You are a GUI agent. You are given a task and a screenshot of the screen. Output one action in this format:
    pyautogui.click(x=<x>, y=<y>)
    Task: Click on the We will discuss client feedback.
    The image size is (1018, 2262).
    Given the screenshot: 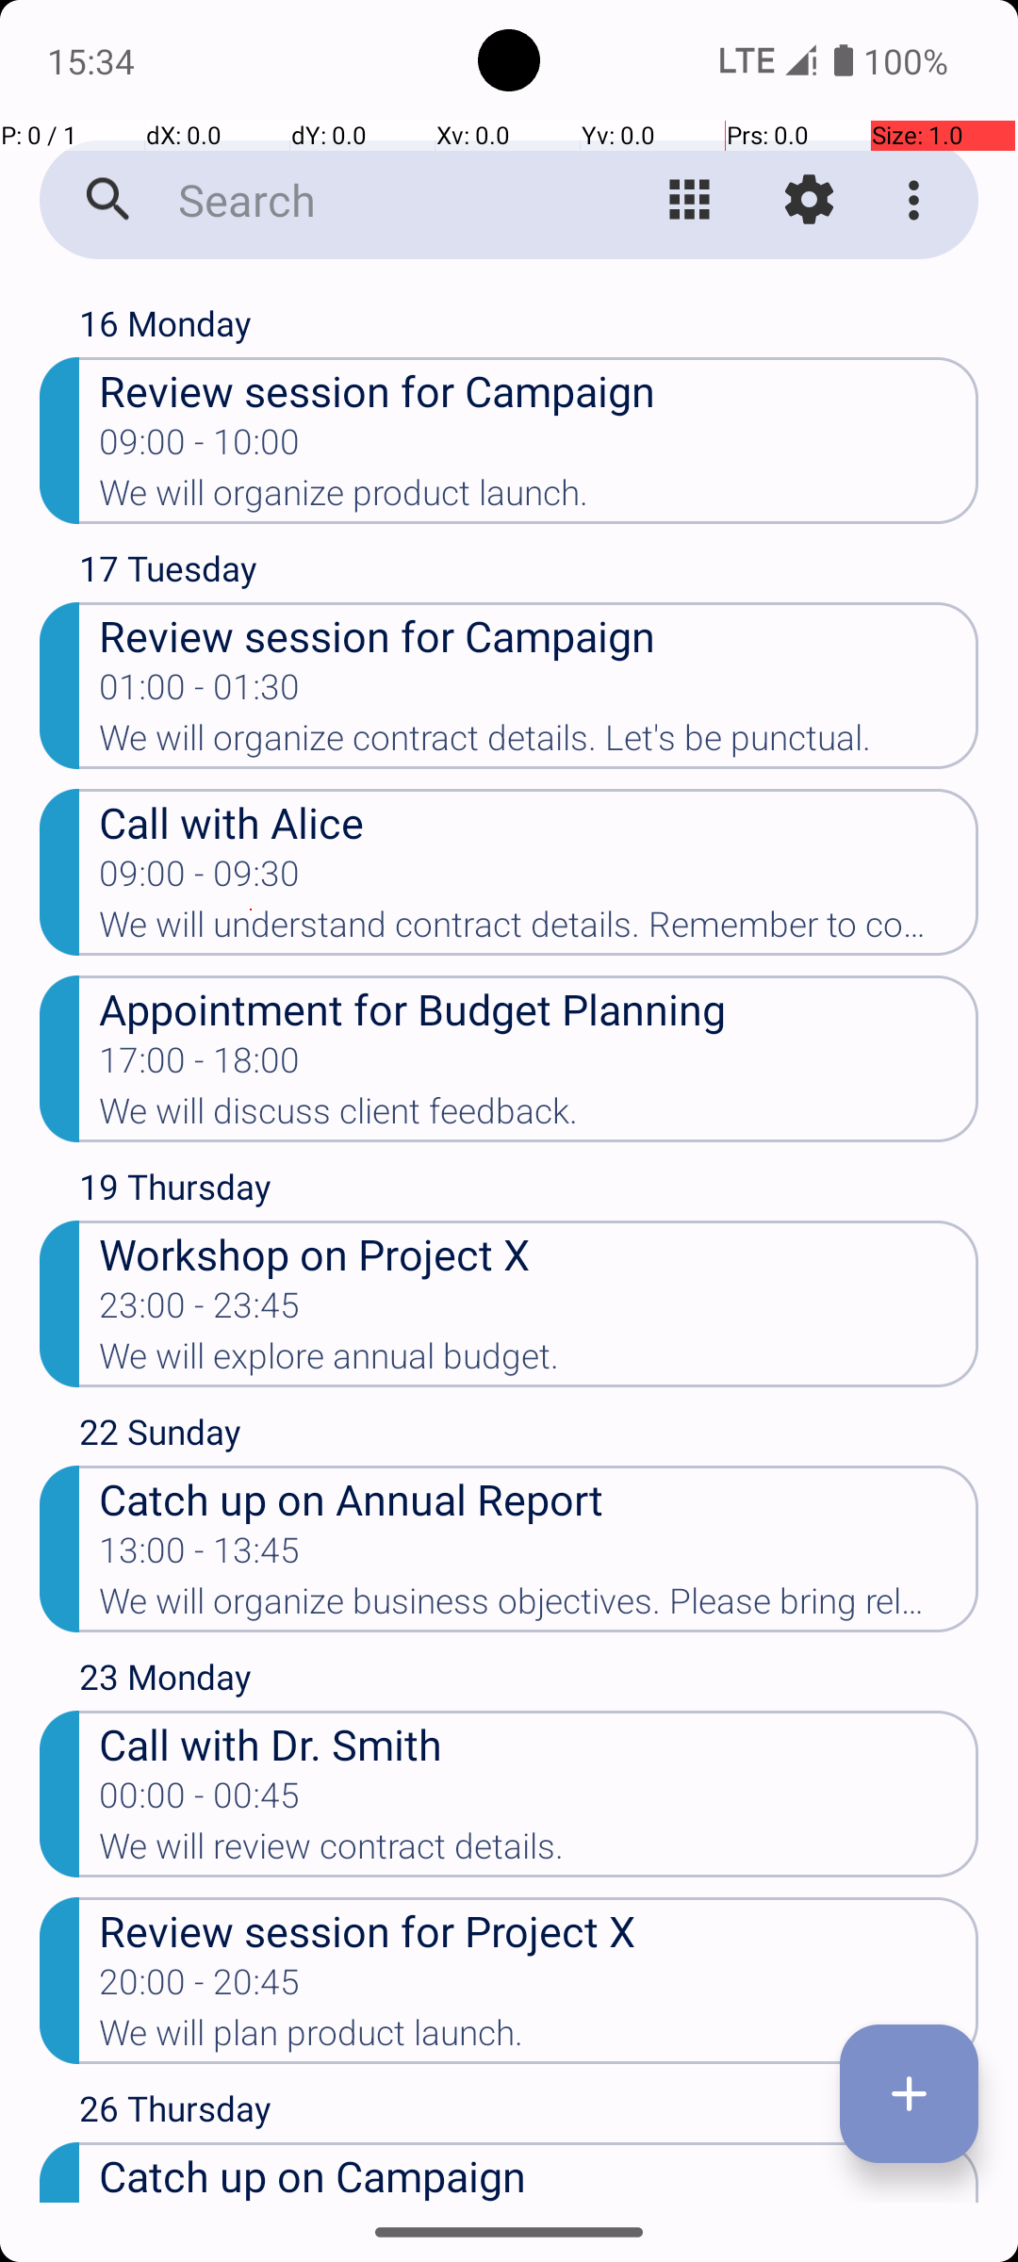 What is the action you would take?
    pyautogui.click(x=539, y=1117)
    